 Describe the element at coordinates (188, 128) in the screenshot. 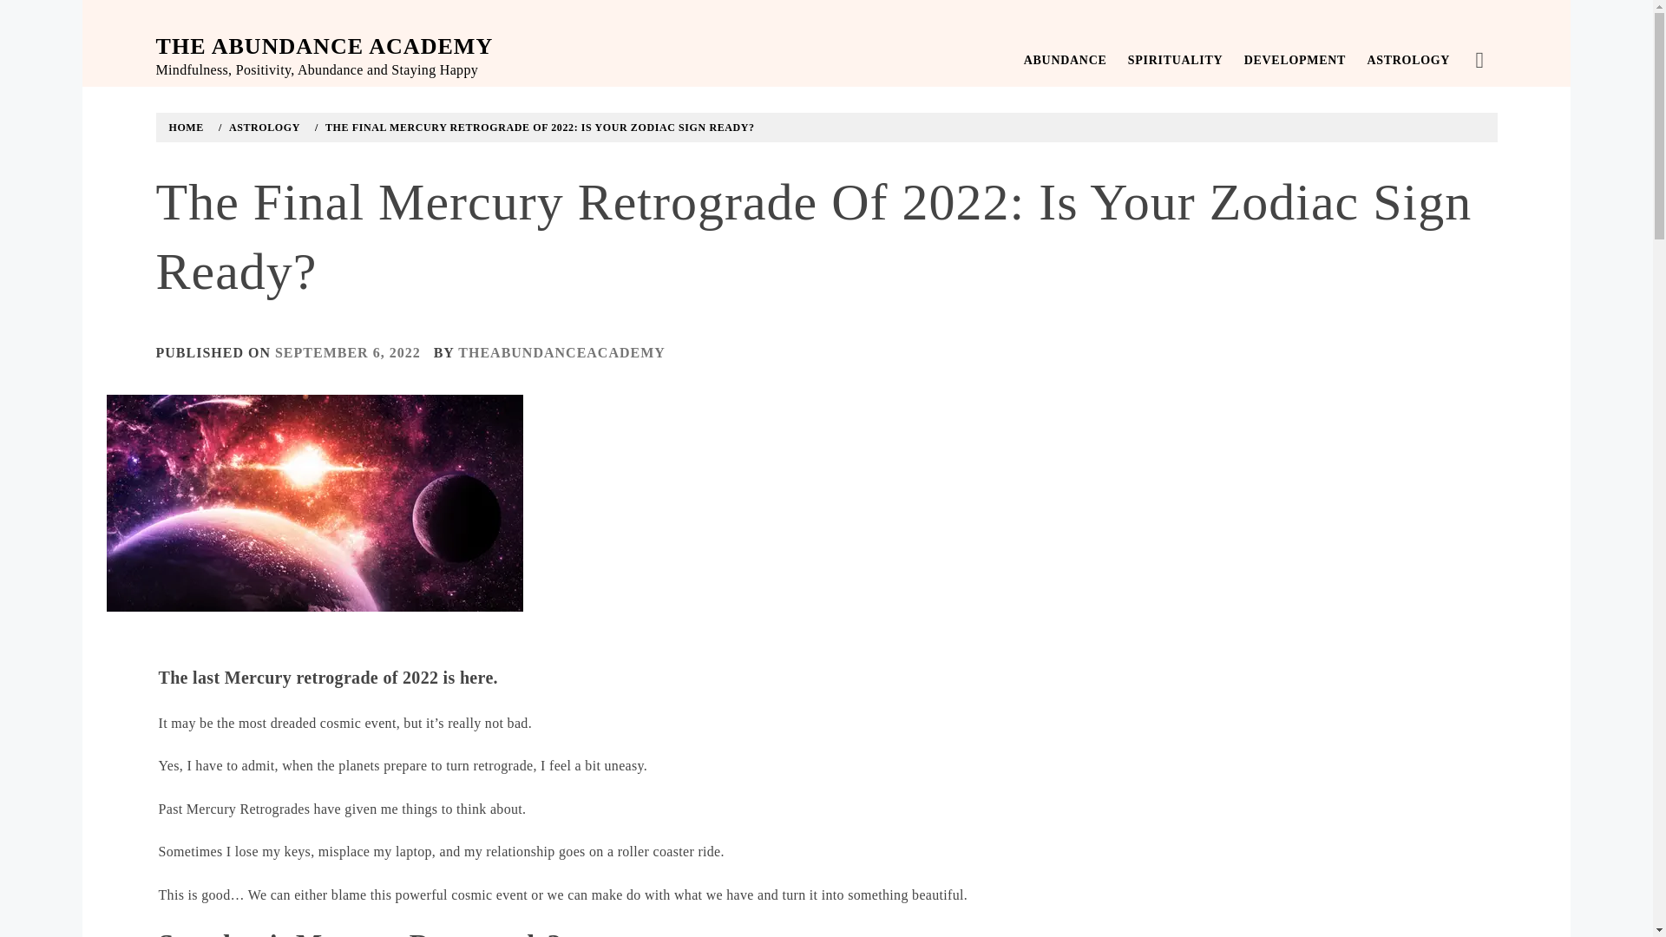

I see `HOME` at that location.